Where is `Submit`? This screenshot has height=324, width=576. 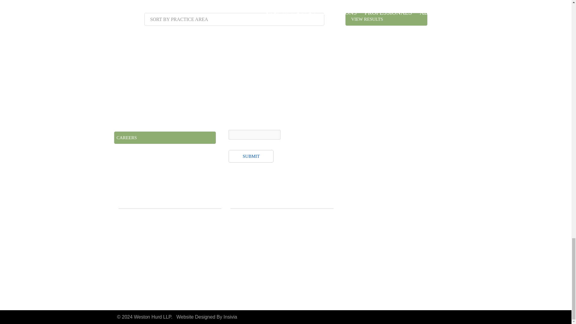
Submit is located at coordinates (251, 156).